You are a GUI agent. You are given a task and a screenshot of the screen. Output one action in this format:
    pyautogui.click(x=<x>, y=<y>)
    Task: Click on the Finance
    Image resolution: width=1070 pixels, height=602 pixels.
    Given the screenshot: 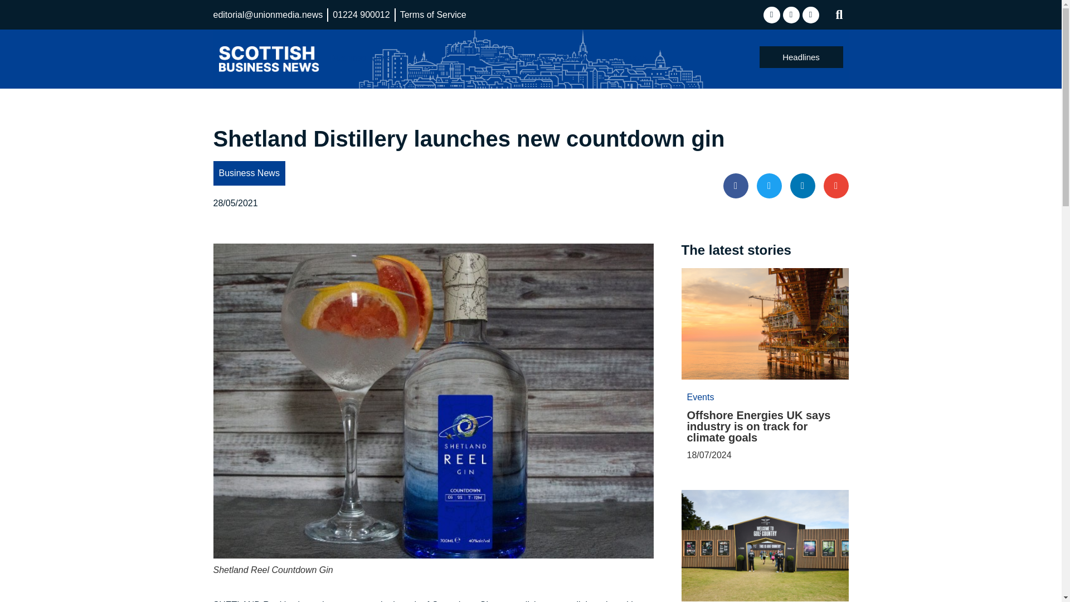 What is the action you would take?
    pyautogui.click(x=418, y=58)
    